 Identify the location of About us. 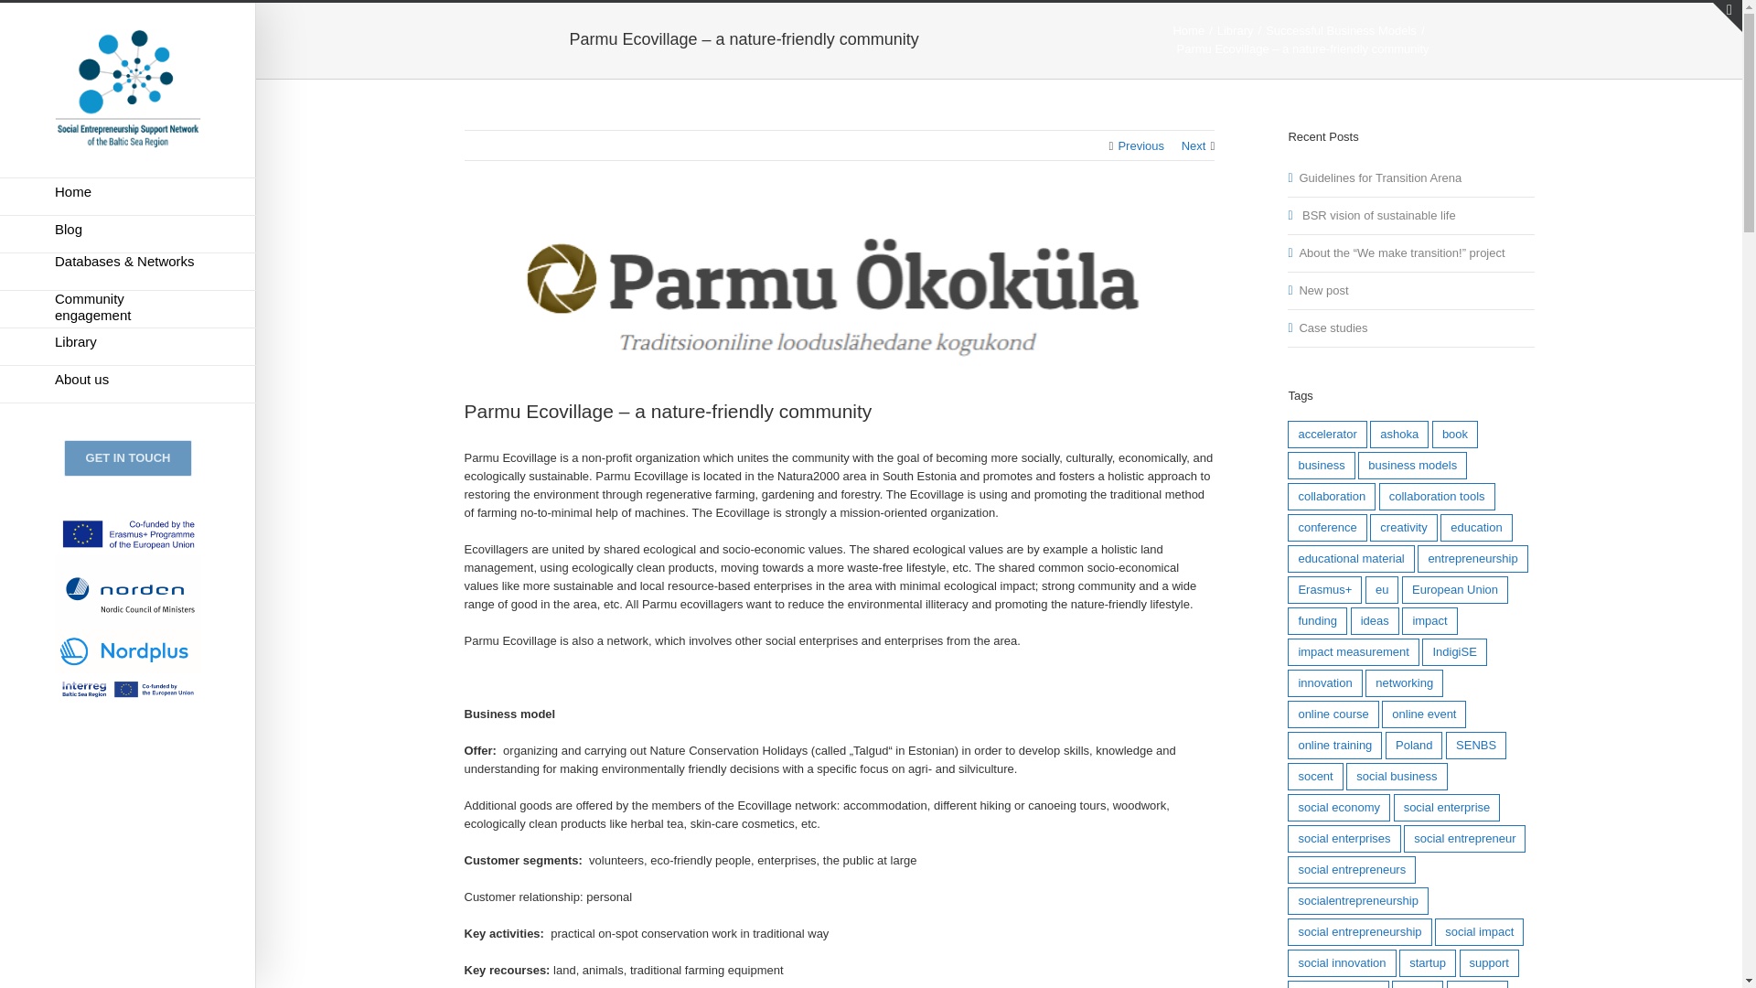
(128, 384).